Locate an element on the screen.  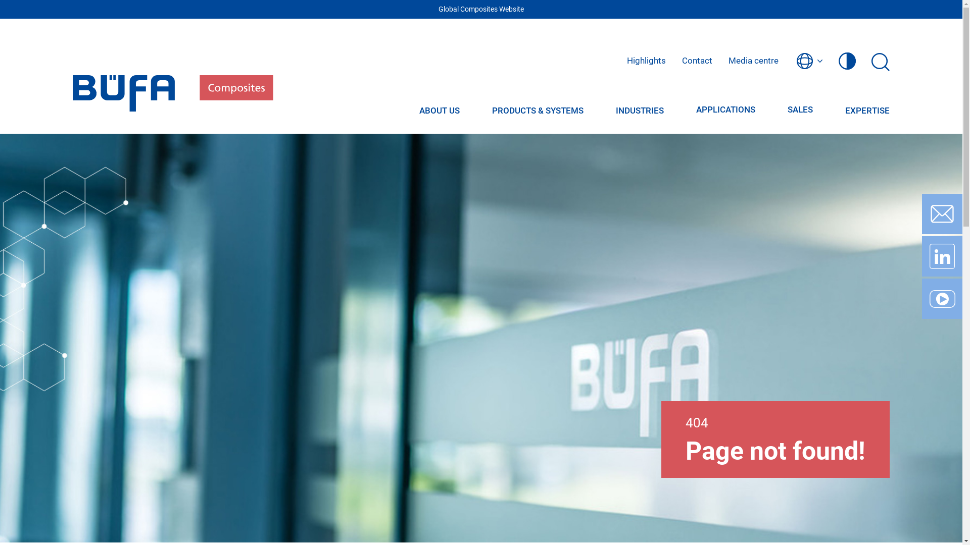
ABOUT US is located at coordinates (440, 111).